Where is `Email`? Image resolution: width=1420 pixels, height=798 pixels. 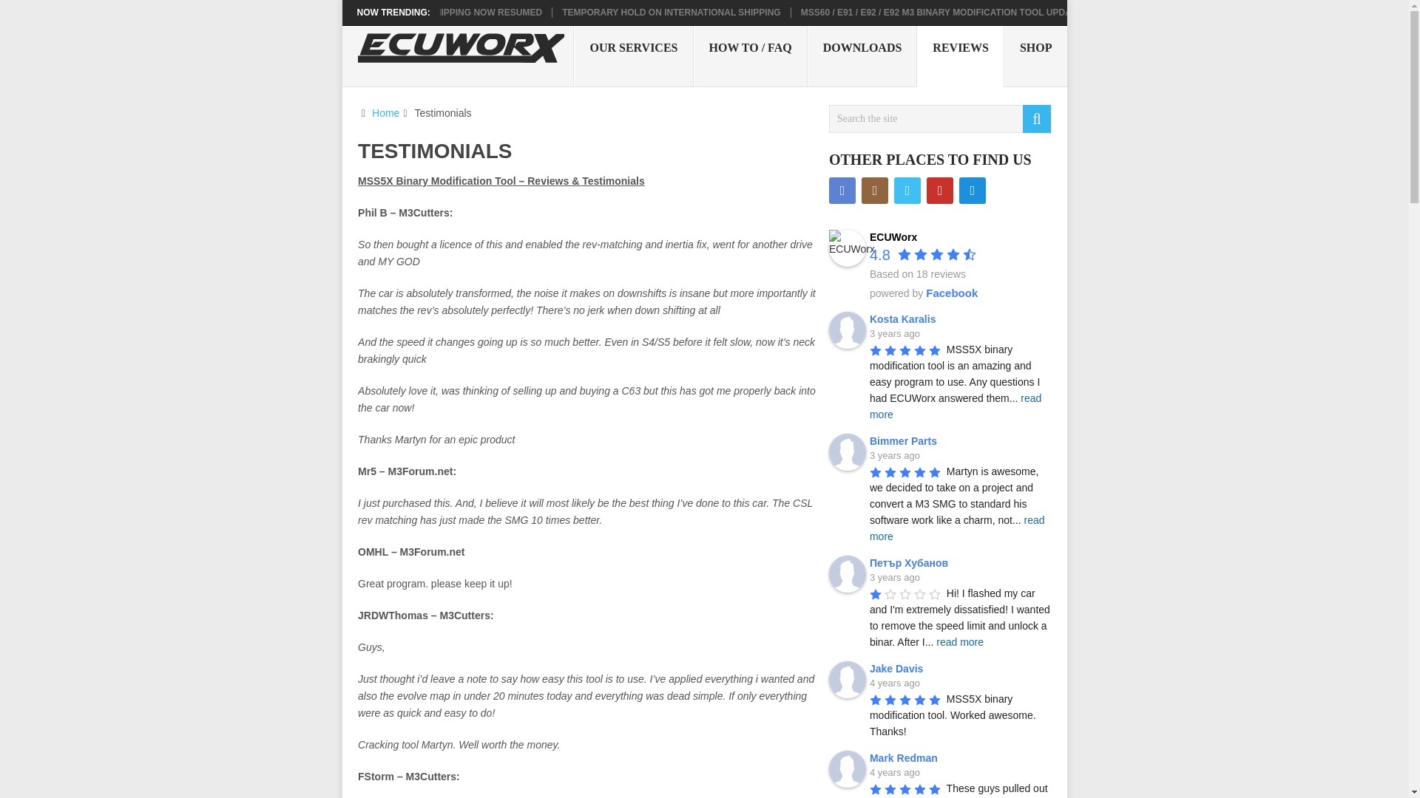
Email is located at coordinates (972, 191).